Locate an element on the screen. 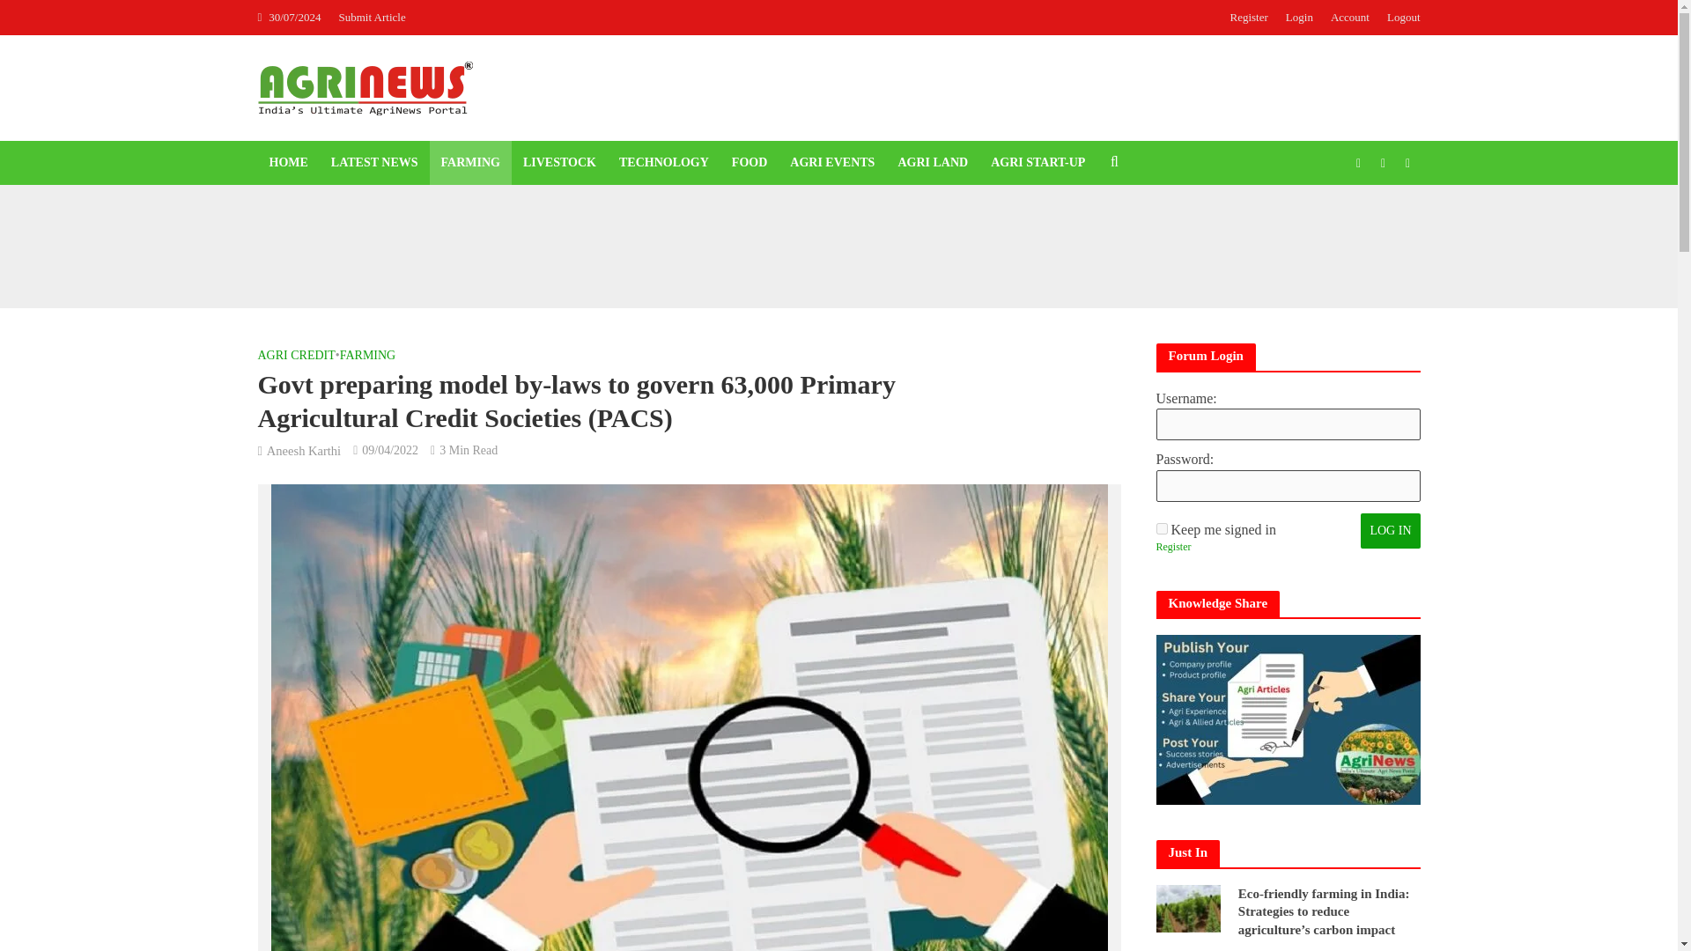 Image resolution: width=1691 pixels, height=951 pixels. LATEST NEWS is located at coordinates (373, 162).